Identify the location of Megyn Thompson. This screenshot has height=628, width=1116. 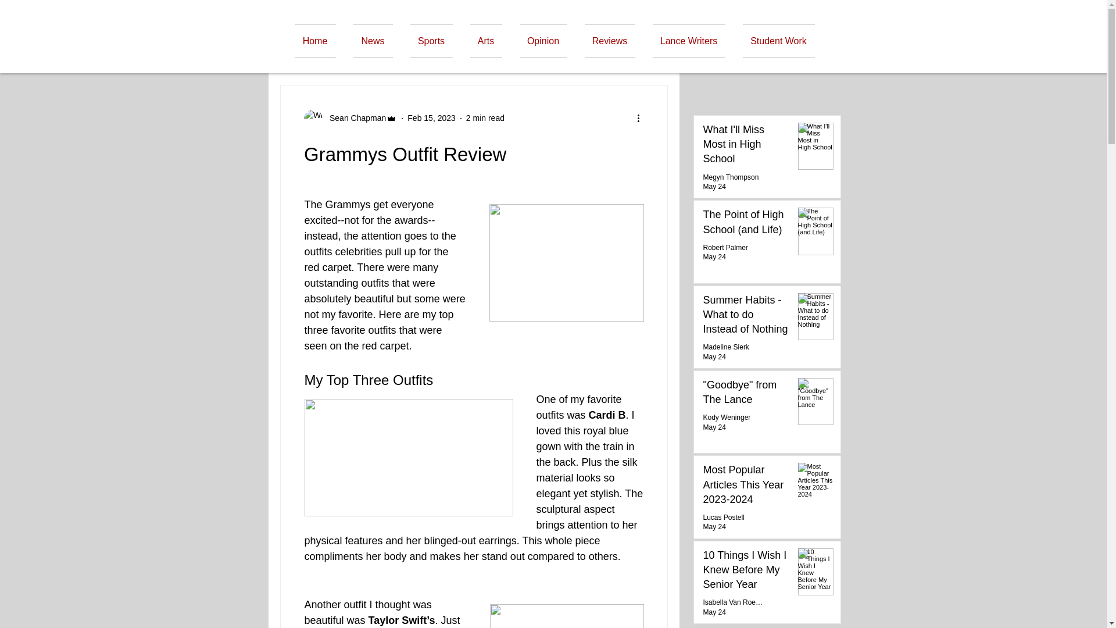
(731, 177).